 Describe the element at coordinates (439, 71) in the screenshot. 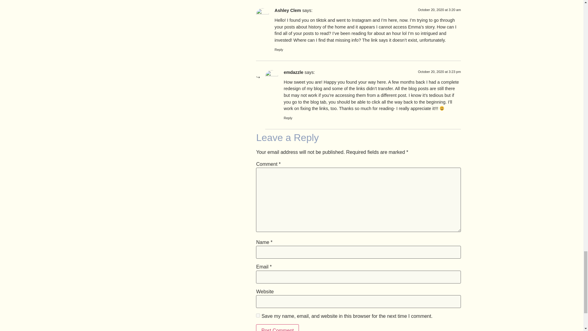

I see `October 20, 2020 at 3:23 pm` at that location.